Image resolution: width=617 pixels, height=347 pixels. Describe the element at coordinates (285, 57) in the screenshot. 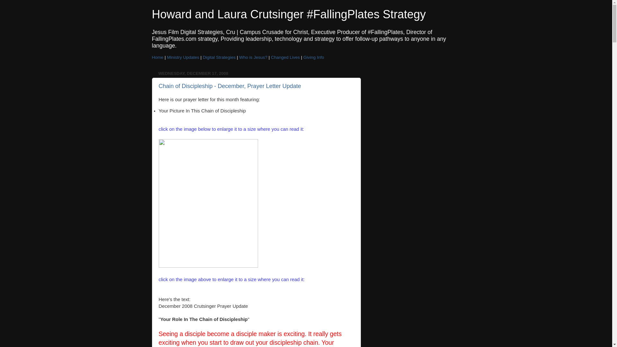

I see `Changed Lives` at that location.